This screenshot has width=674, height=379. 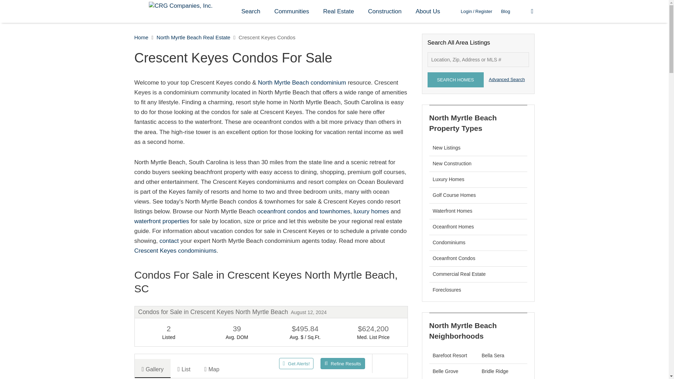 I want to click on Waterfront Homes, so click(x=452, y=211).